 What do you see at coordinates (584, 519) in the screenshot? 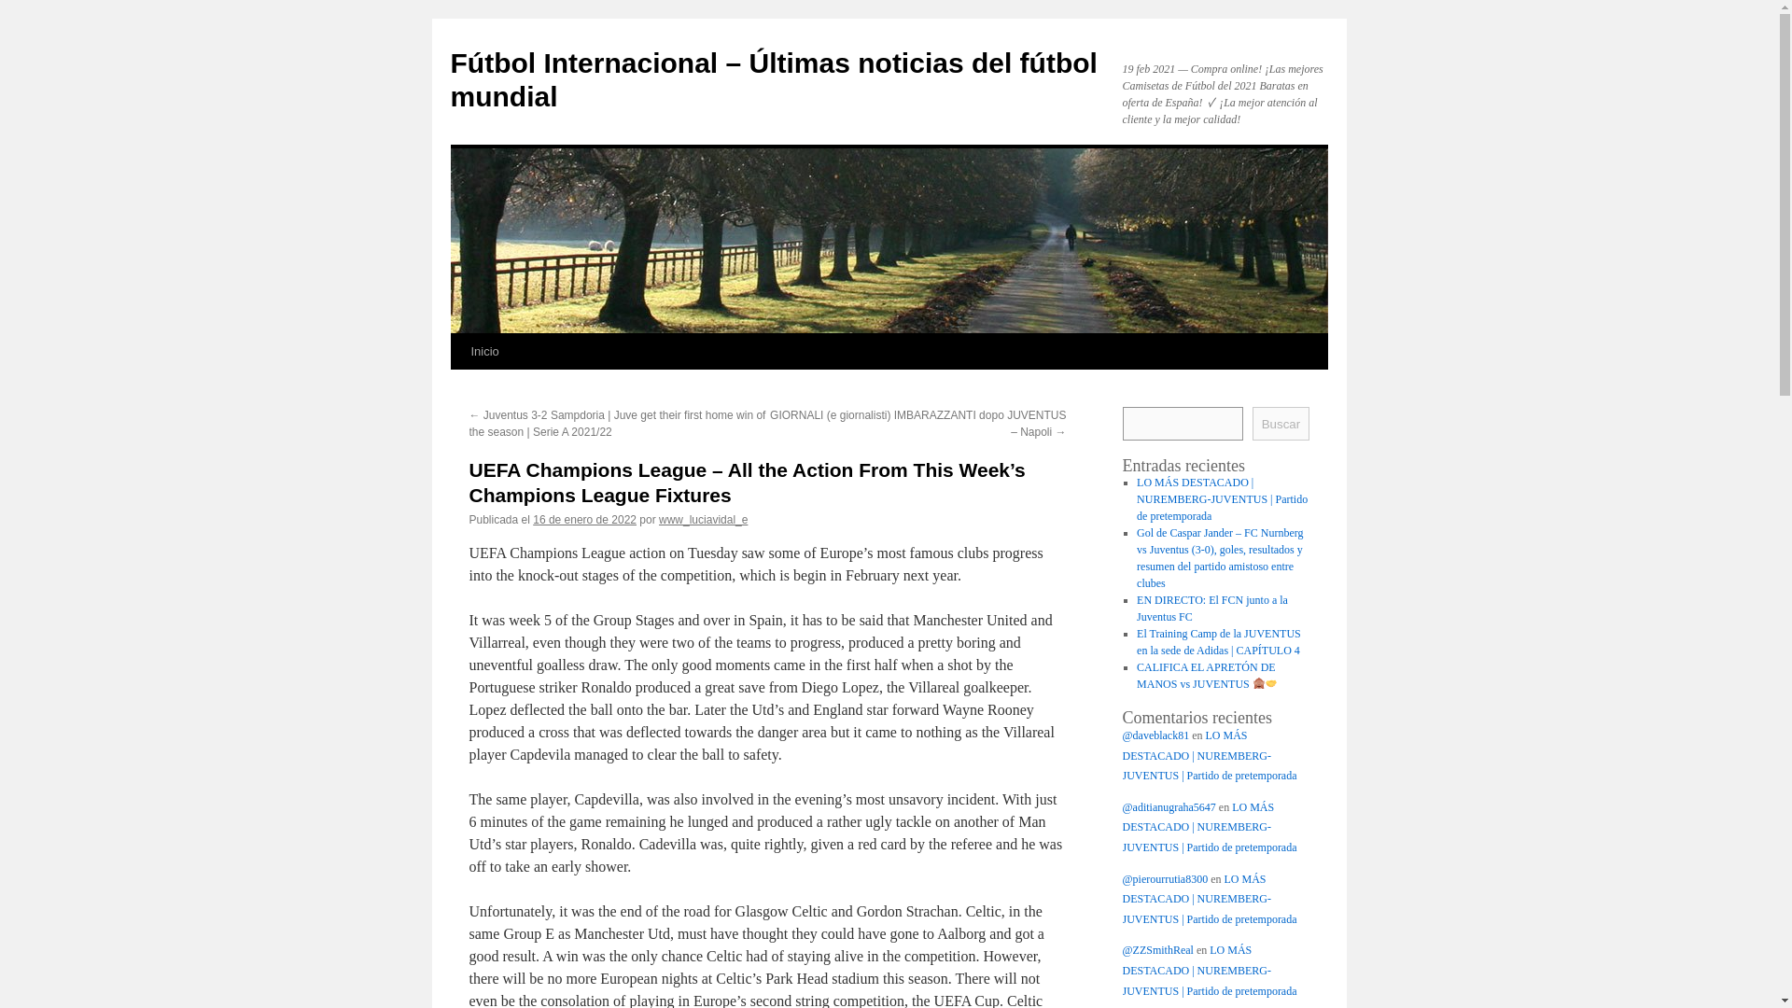
I see `16 de enero de 2022` at bounding box center [584, 519].